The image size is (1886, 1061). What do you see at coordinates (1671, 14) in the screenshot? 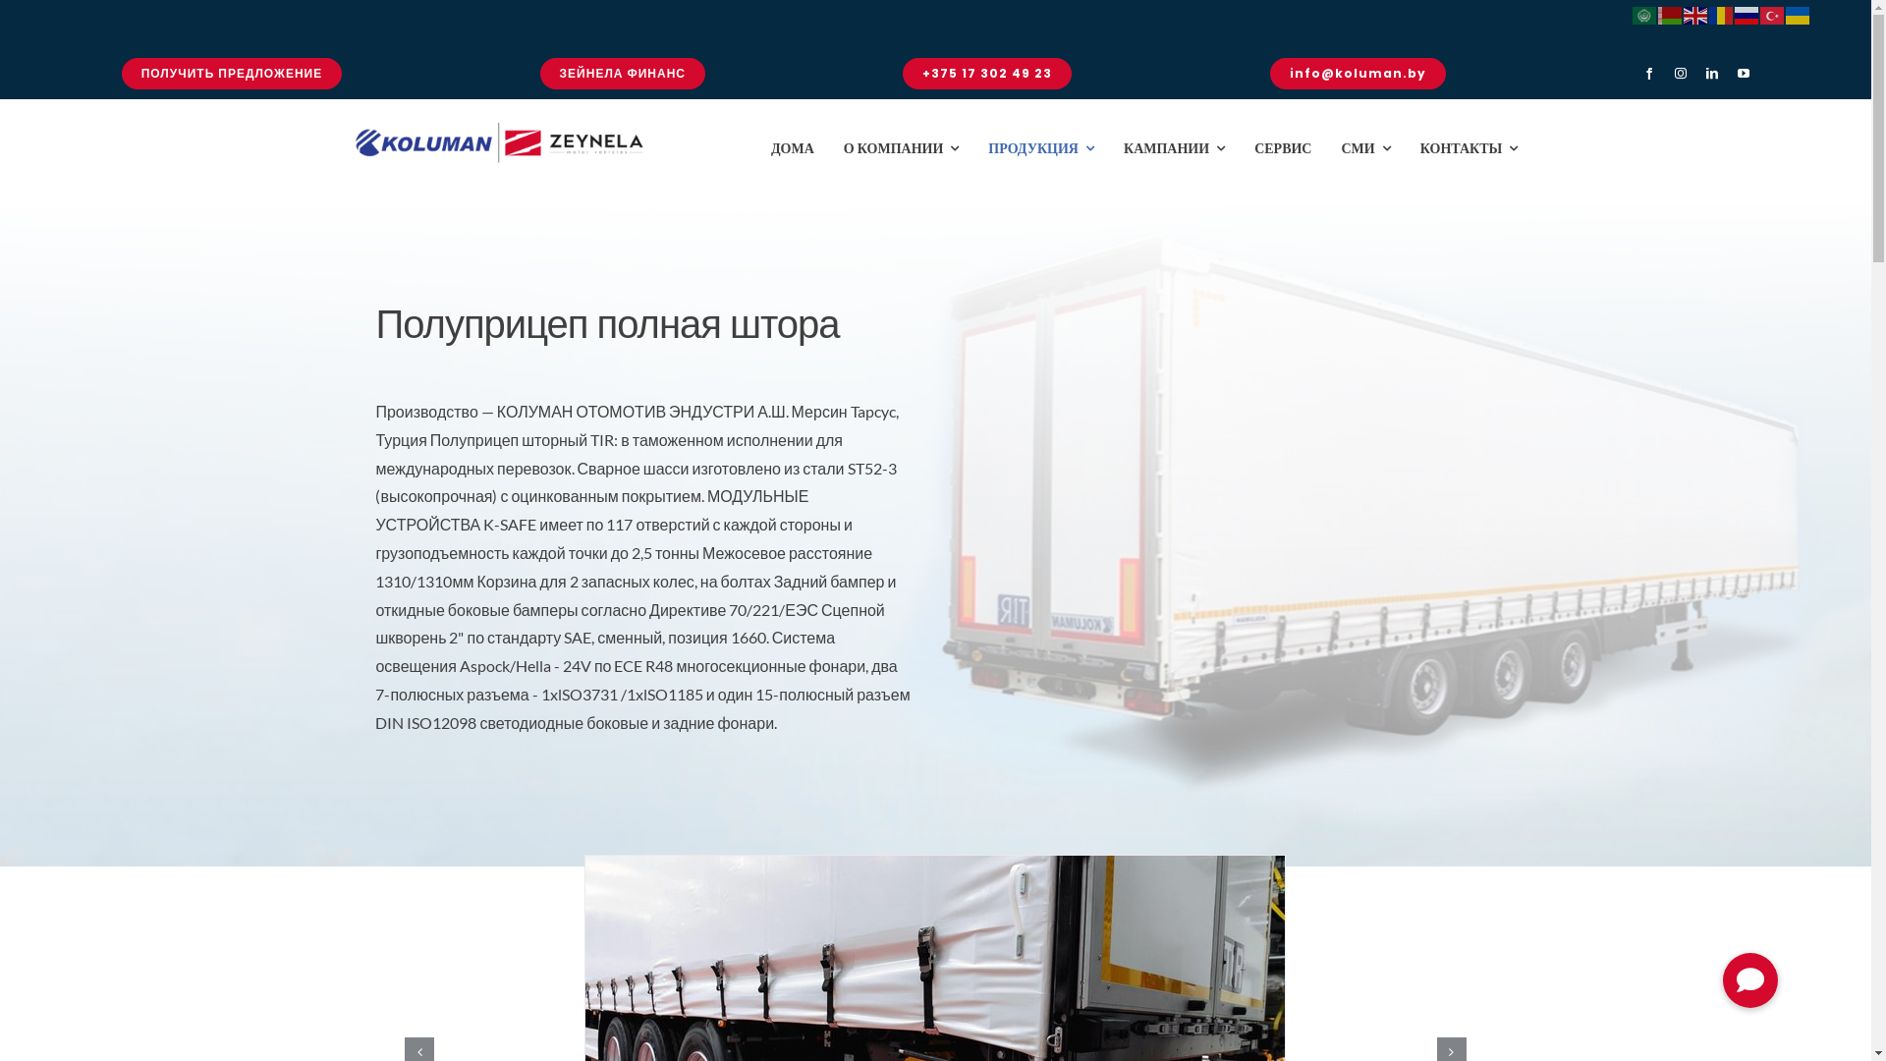
I see `Belarusian` at bounding box center [1671, 14].